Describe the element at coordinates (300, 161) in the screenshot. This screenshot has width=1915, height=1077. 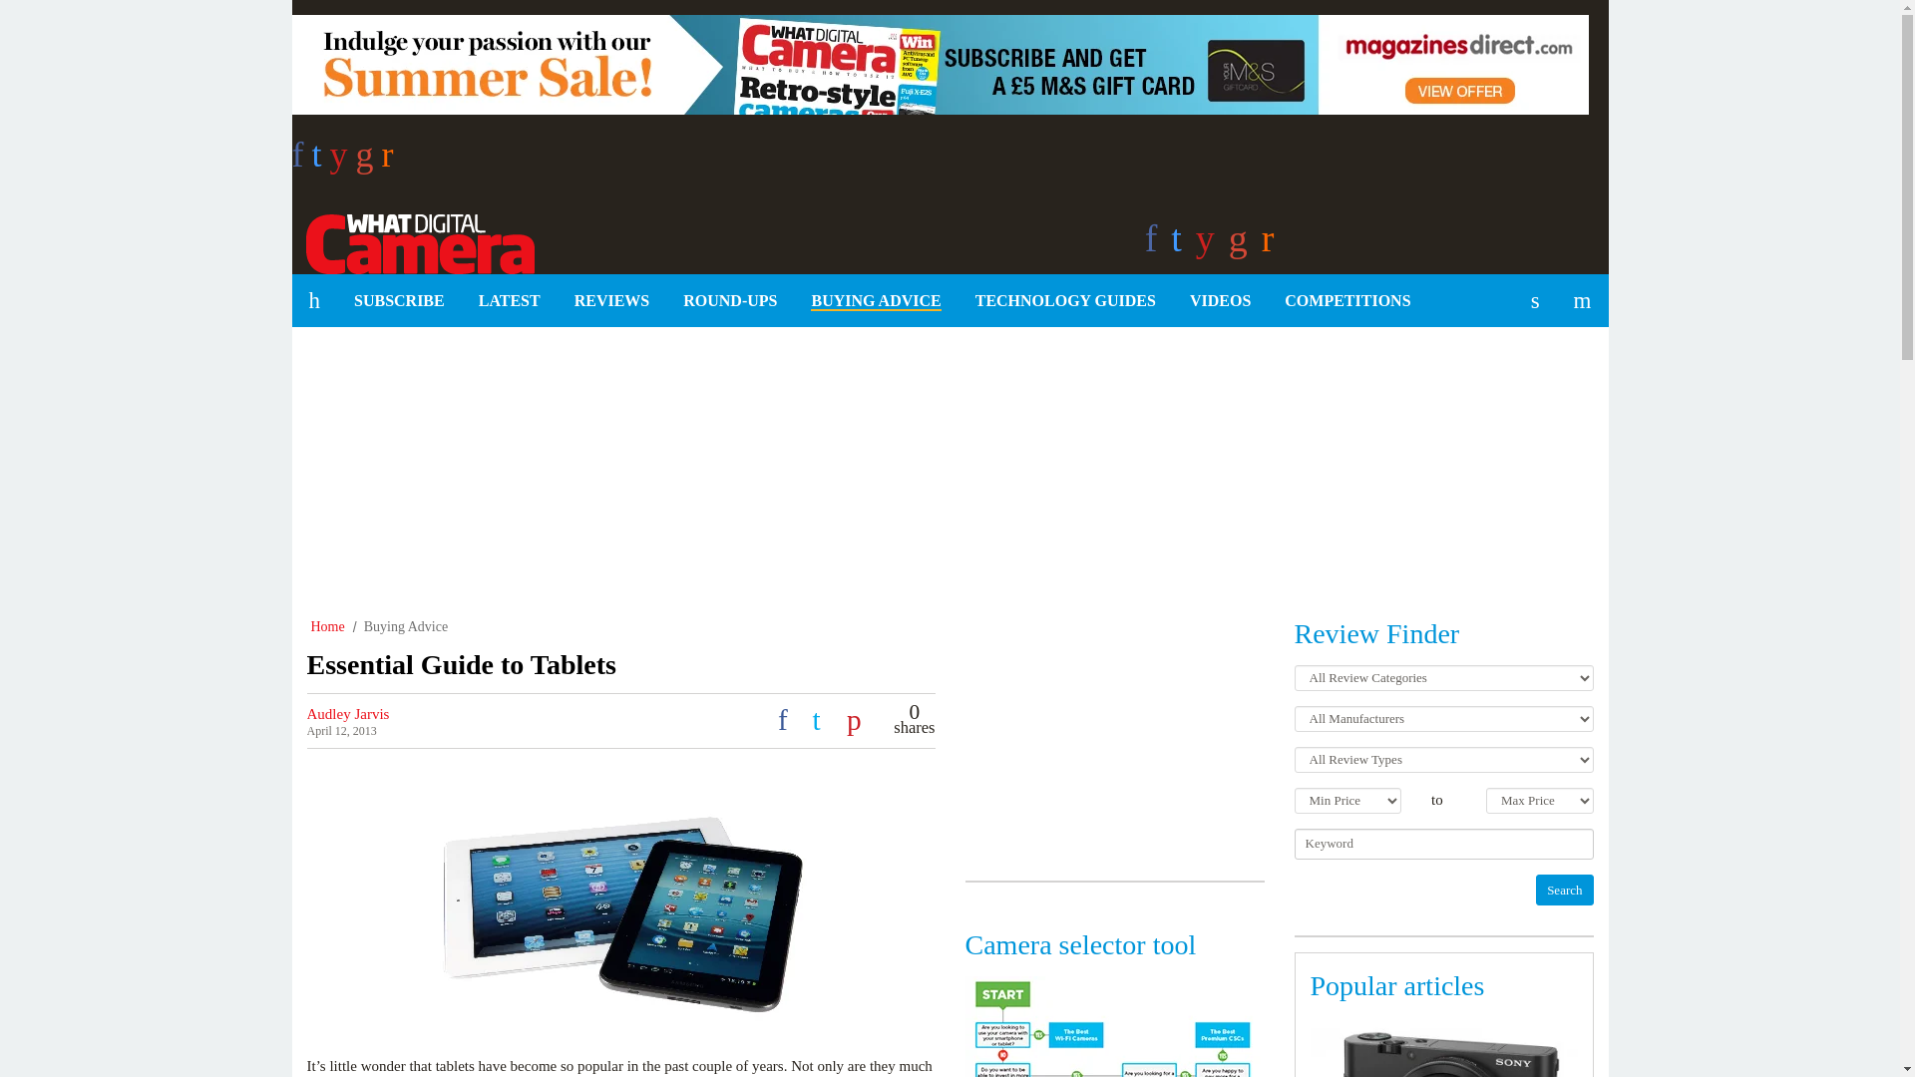
I see `f` at that location.